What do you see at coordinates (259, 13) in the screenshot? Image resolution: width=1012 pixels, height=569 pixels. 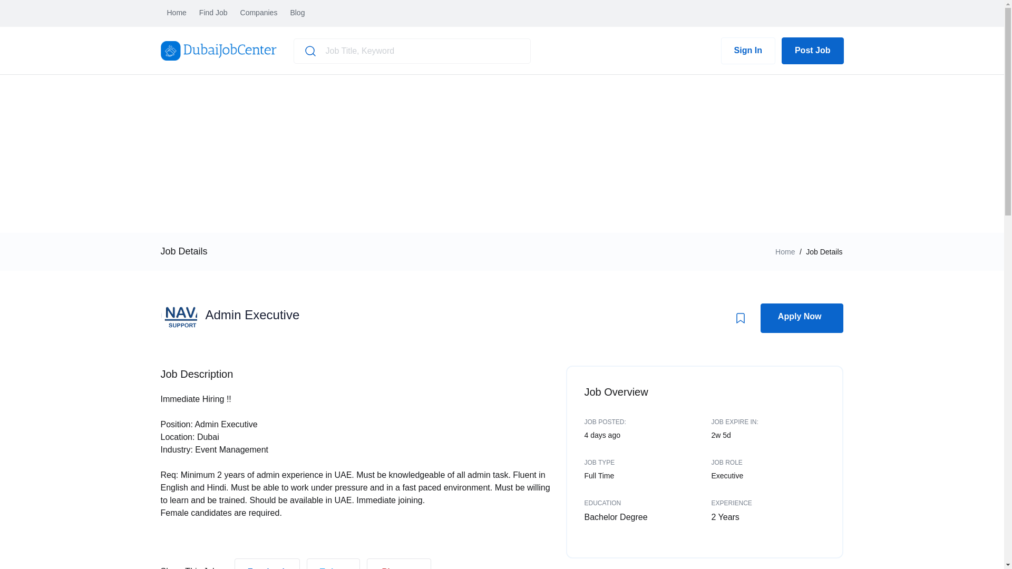 I see `Companies` at bounding box center [259, 13].